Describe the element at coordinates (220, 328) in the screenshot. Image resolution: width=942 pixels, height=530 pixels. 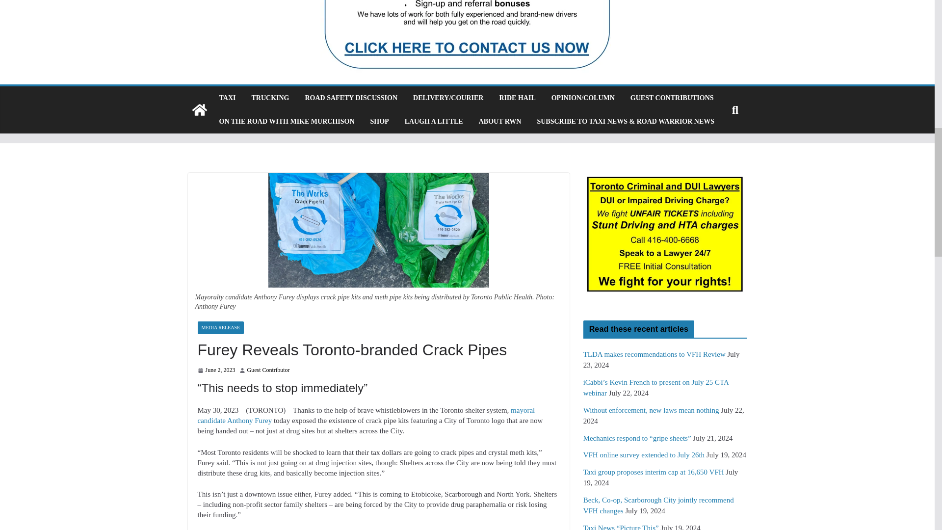
I see `MEDIA RELEASE` at that location.